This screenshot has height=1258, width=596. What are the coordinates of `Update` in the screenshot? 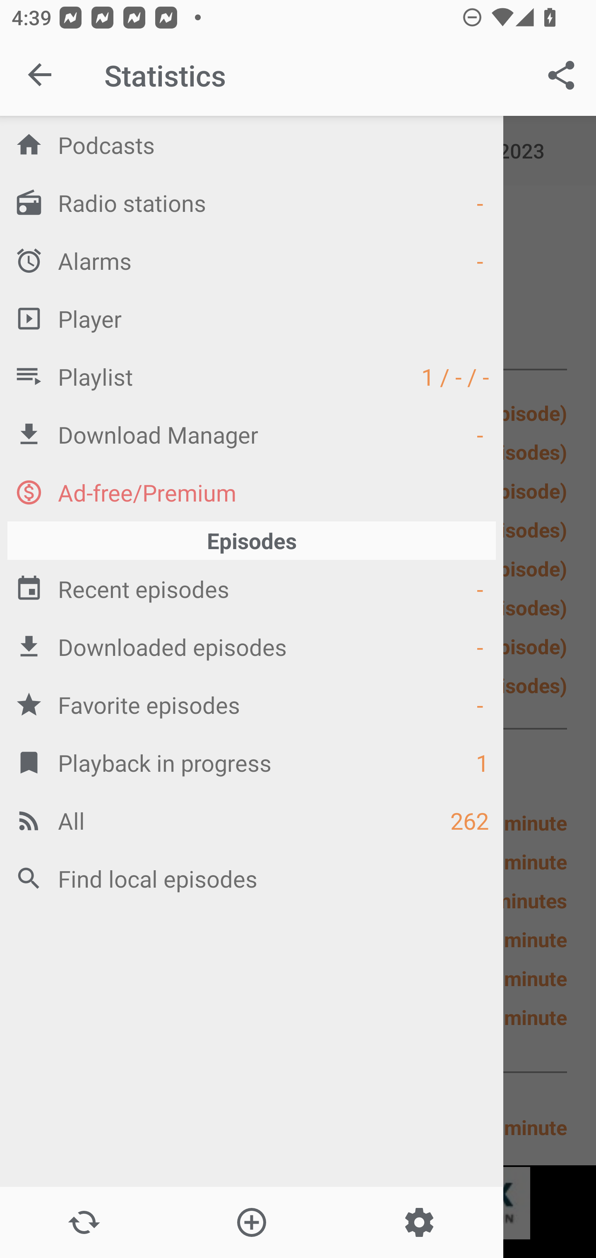 It's located at (84, 1222).